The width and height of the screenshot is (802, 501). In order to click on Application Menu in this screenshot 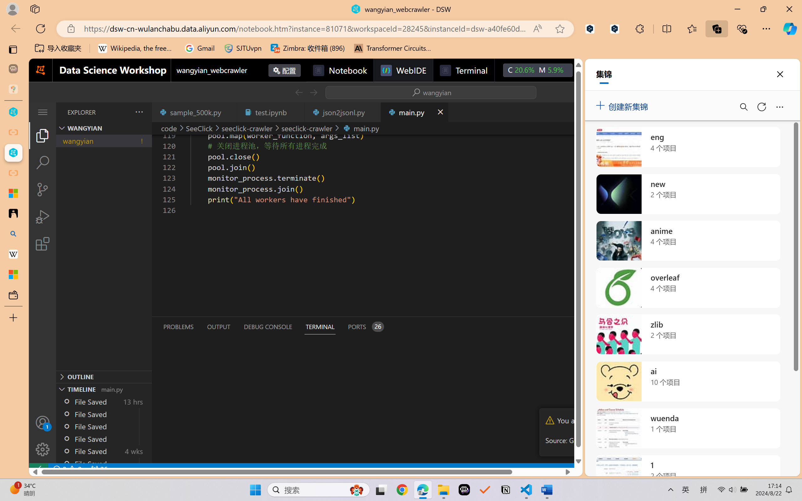, I will do `click(43, 112)`.